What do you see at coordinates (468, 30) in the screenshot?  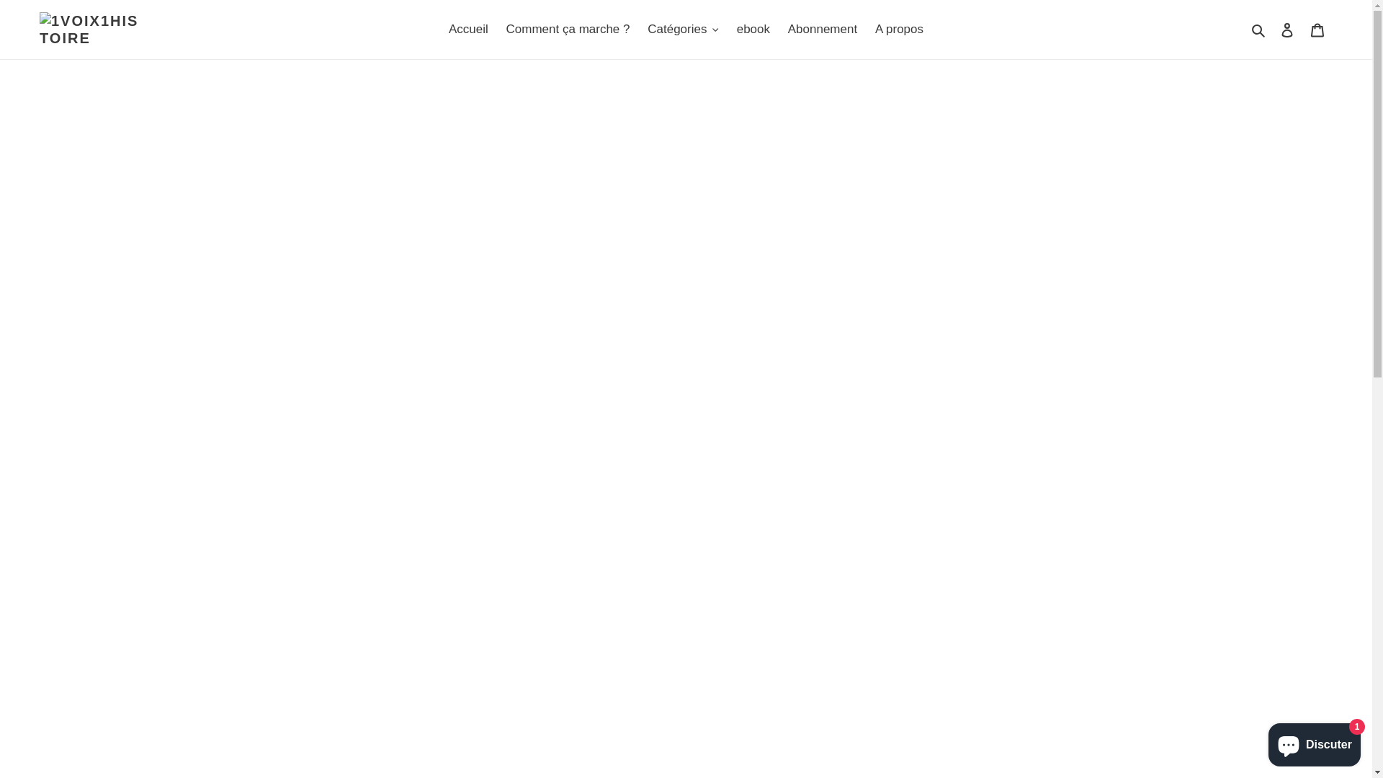 I see `Accueil` at bounding box center [468, 30].